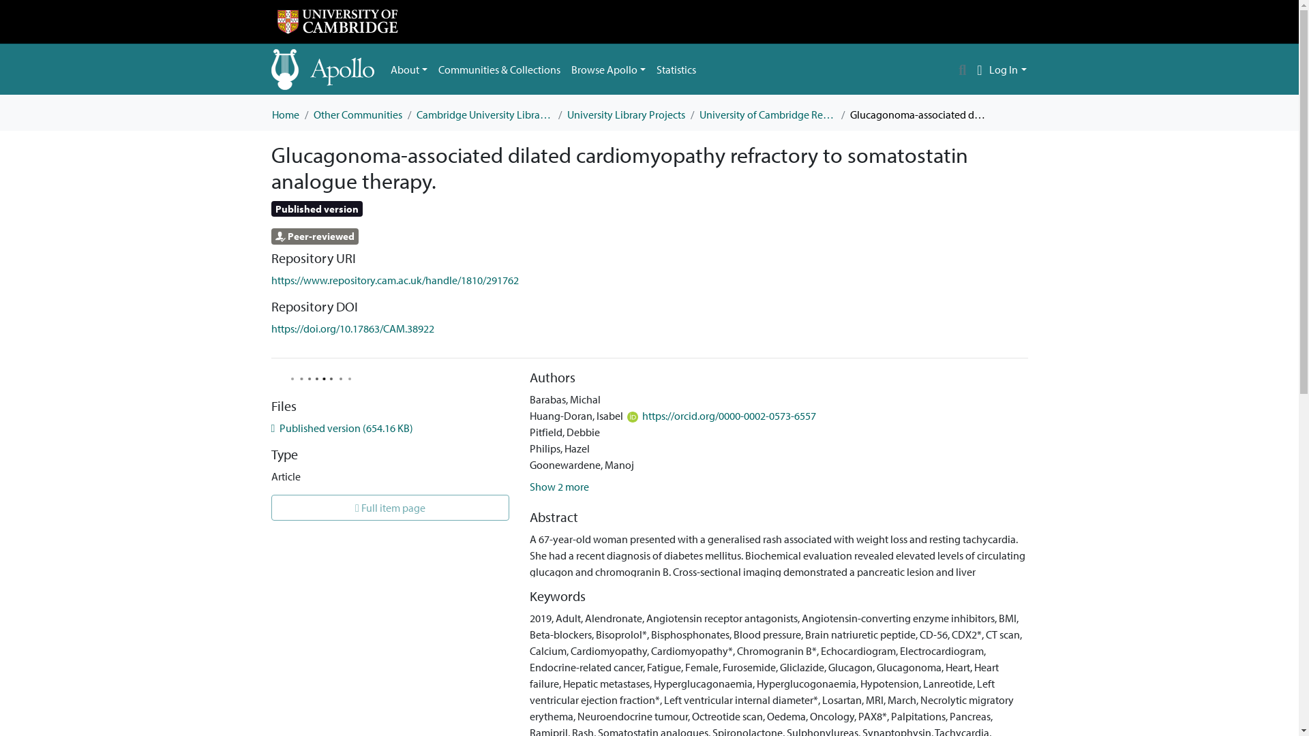  Describe the element at coordinates (357, 114) in the screenshot. I see `Other Communities` at that location.